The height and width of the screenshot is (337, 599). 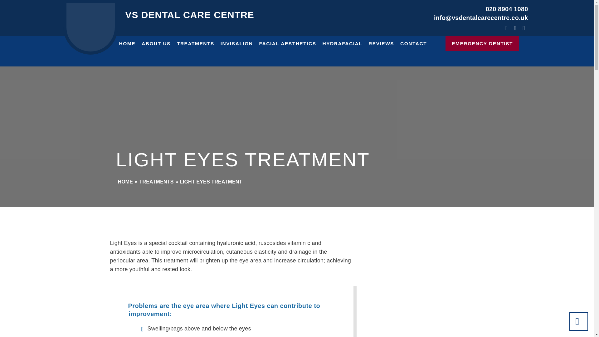 What do you see at coordinates (195, 43) in the screenshot?
I see `TREATMENTS` at bounding box center [195, 43].